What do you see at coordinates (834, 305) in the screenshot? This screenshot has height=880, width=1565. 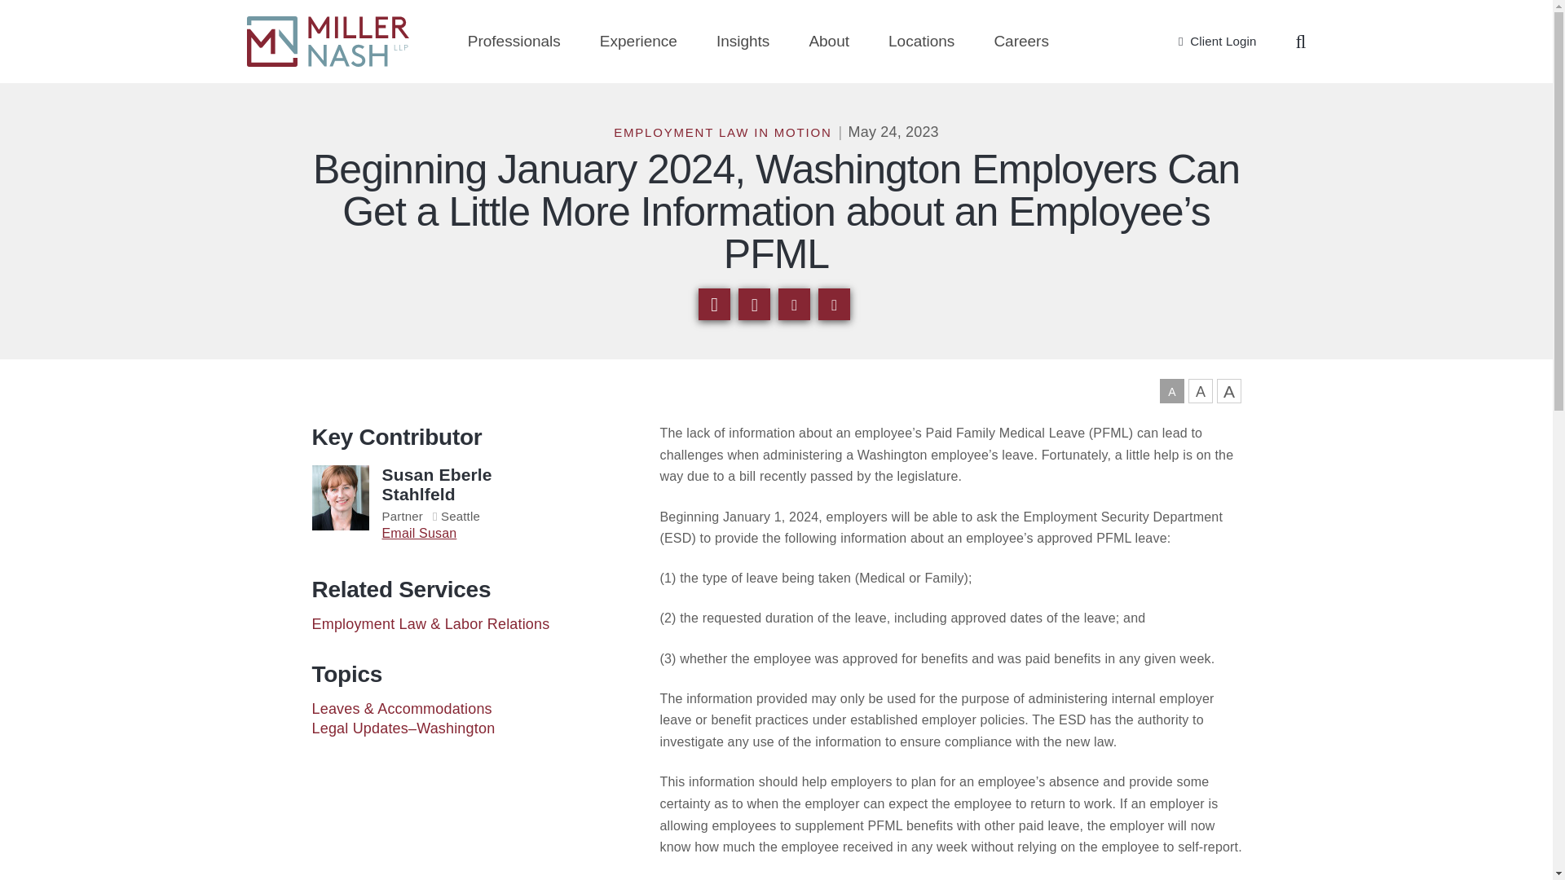 I see `Share via Twitter` at bounding box center [834, 305].